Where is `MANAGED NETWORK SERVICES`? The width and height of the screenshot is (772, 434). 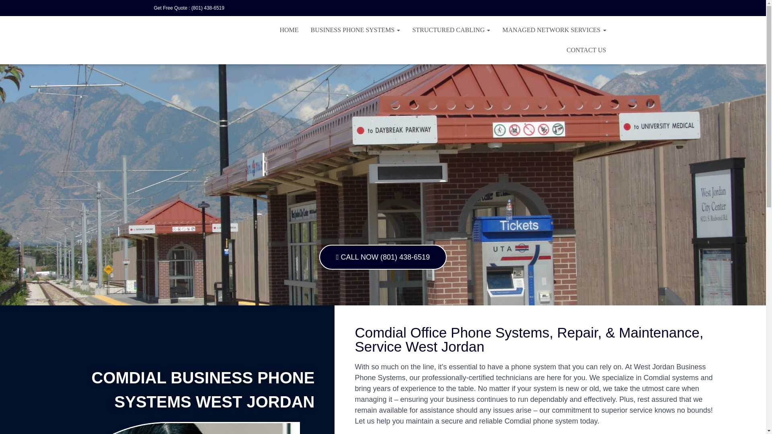
MANAGED NETWORK SERVICES is located at coordinates (554, 30).